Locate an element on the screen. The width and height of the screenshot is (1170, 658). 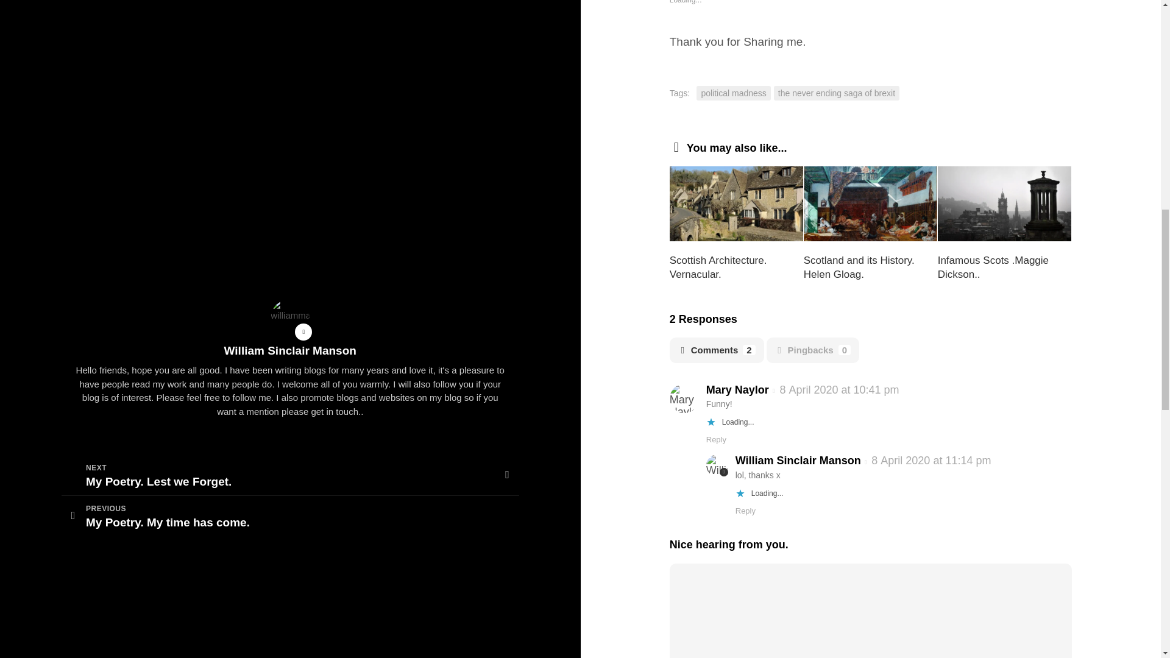
William Sinclair Manson is located at coordinates (798, 461).